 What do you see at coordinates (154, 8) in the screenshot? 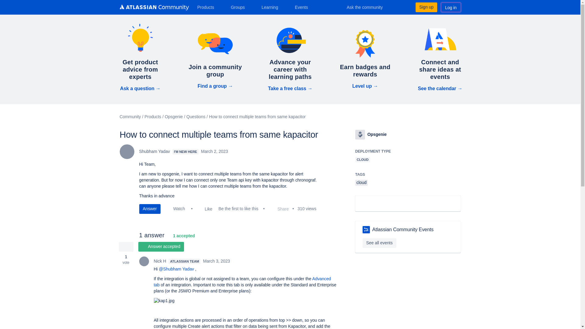
I see `Atlassian Community logo` at bounding box center [154, 8].